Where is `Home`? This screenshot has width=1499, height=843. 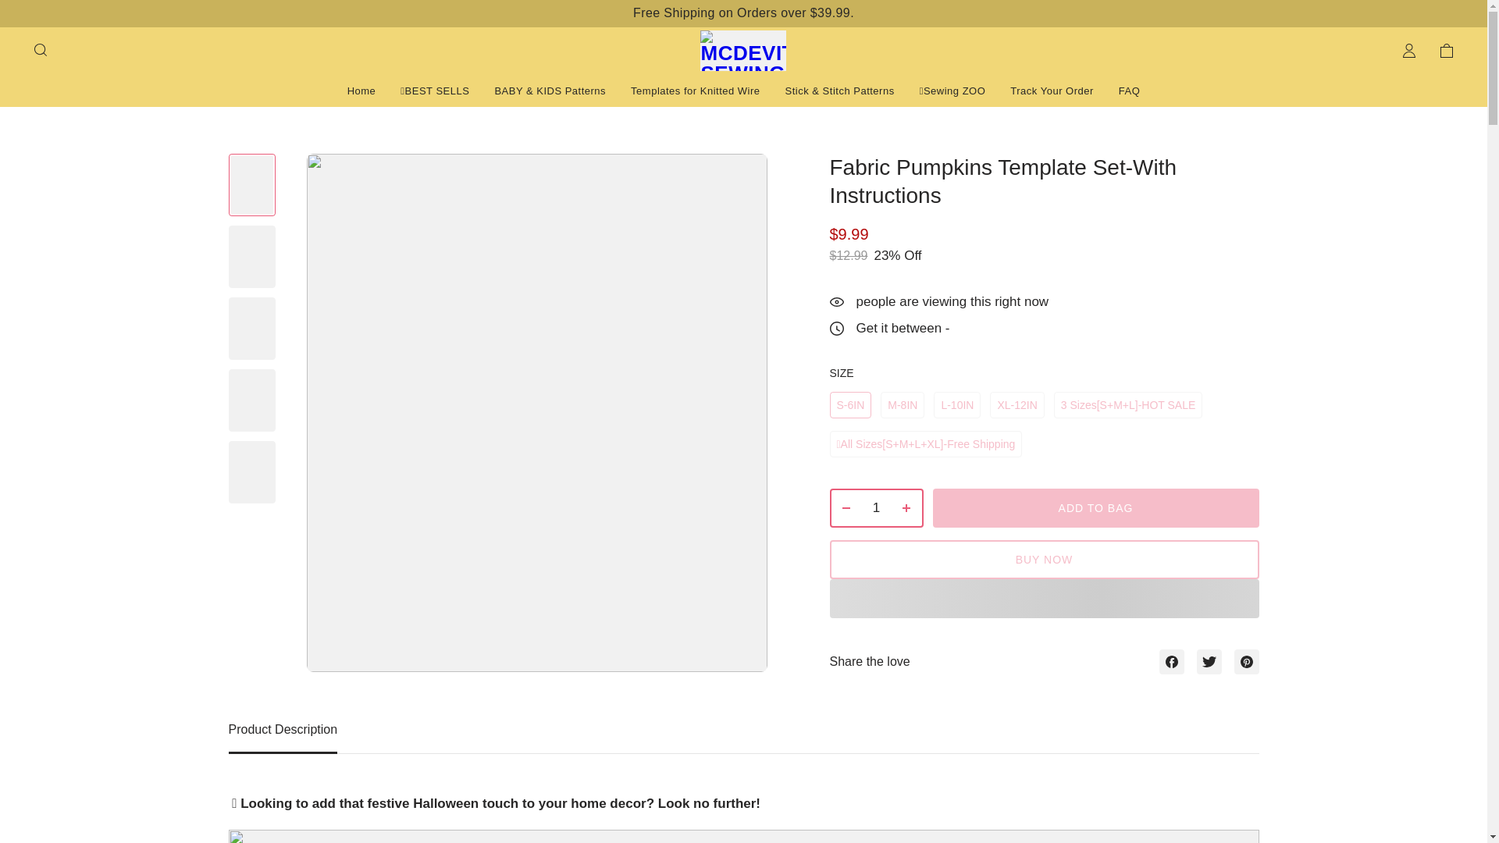
Home is located at coordinates (361, 91).